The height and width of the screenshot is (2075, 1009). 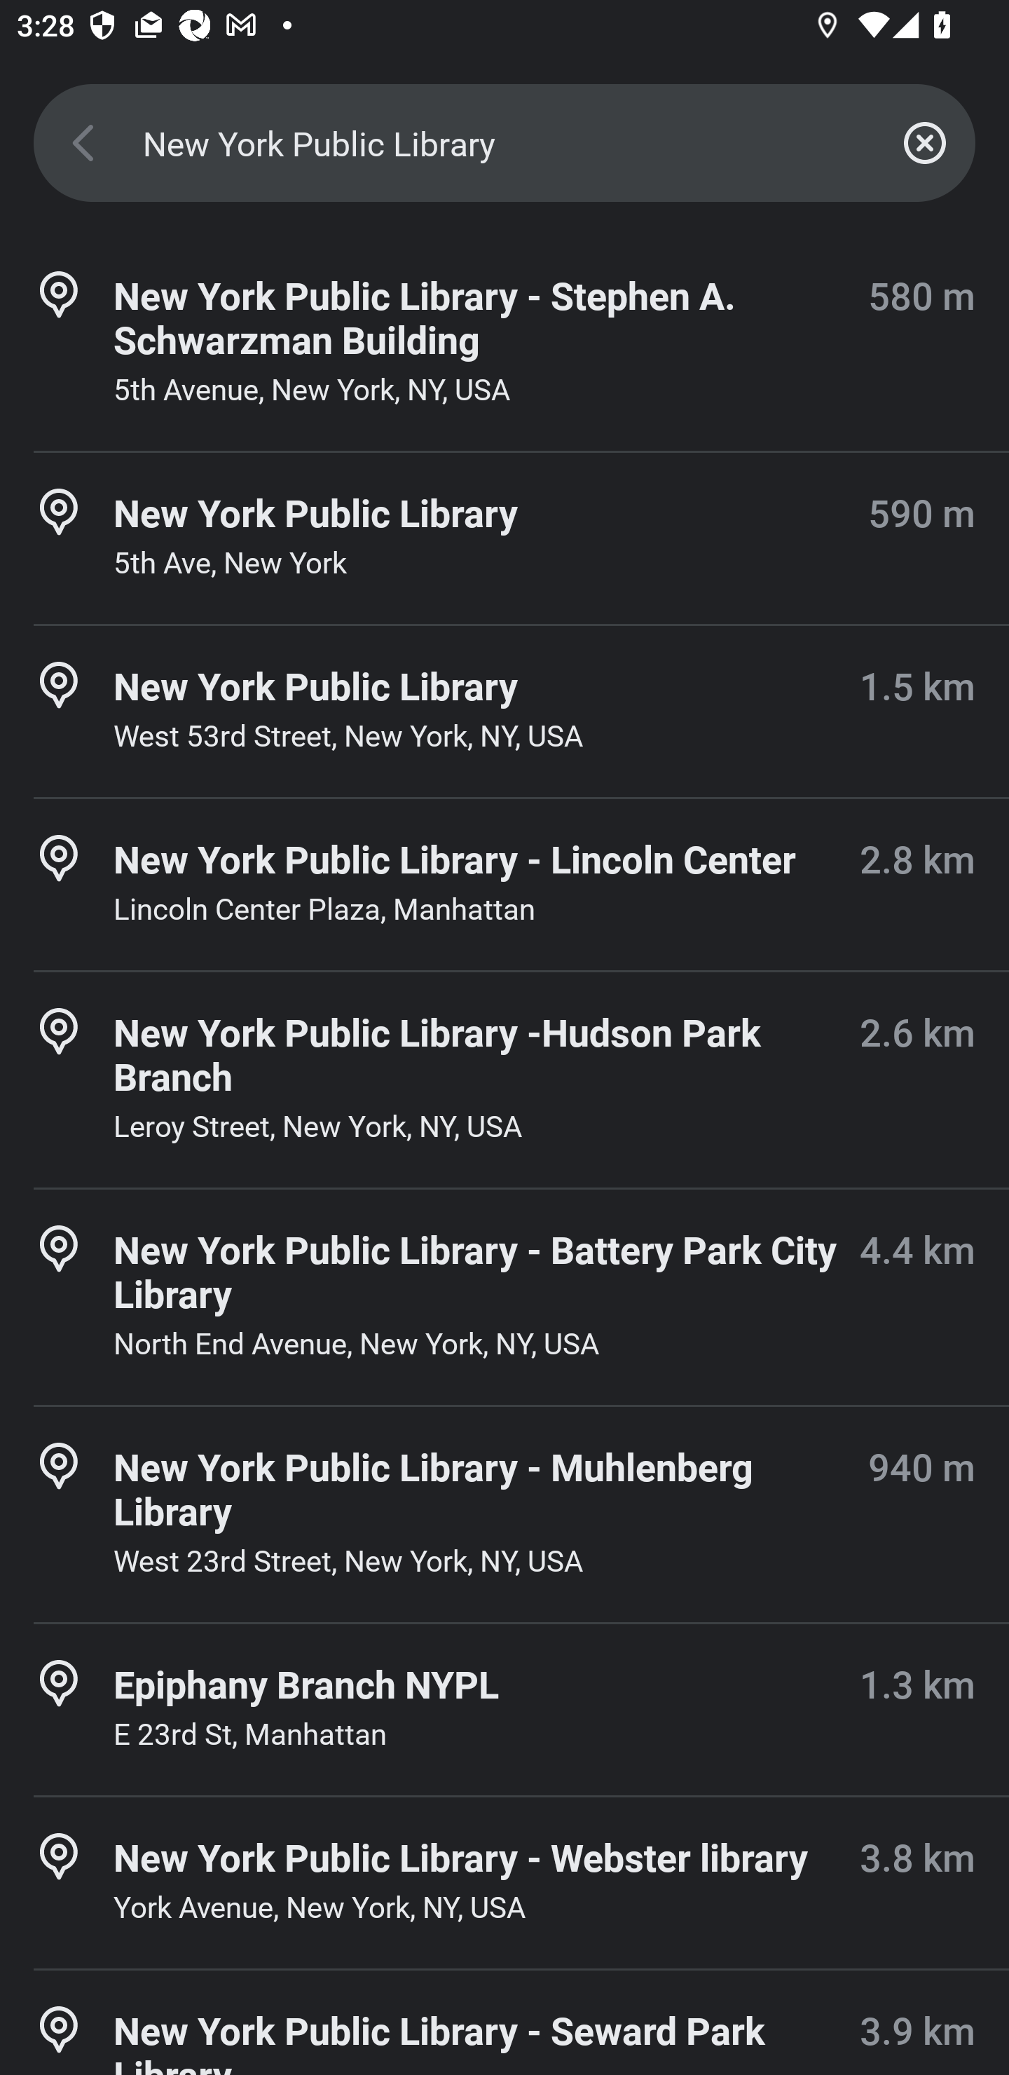 I want to click on New York Public Library SEARCH_SCREEN_SEARCH_FIELD, so click(x=504, y=143).